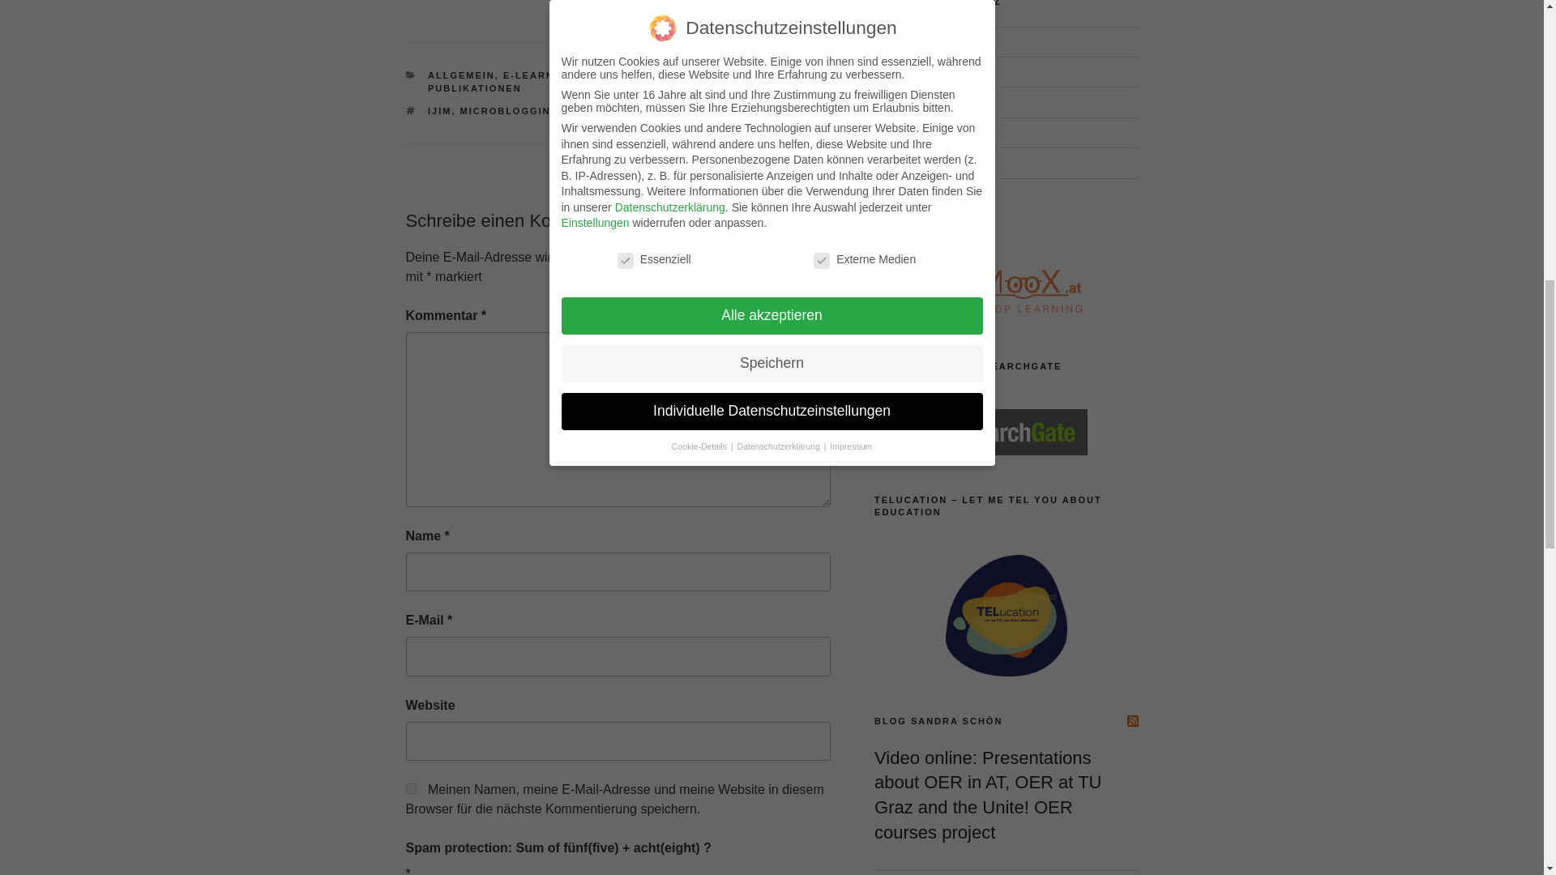 This screenshot has height=875, width=1556. I want to click on M-LEARNING, so click(618, 75).